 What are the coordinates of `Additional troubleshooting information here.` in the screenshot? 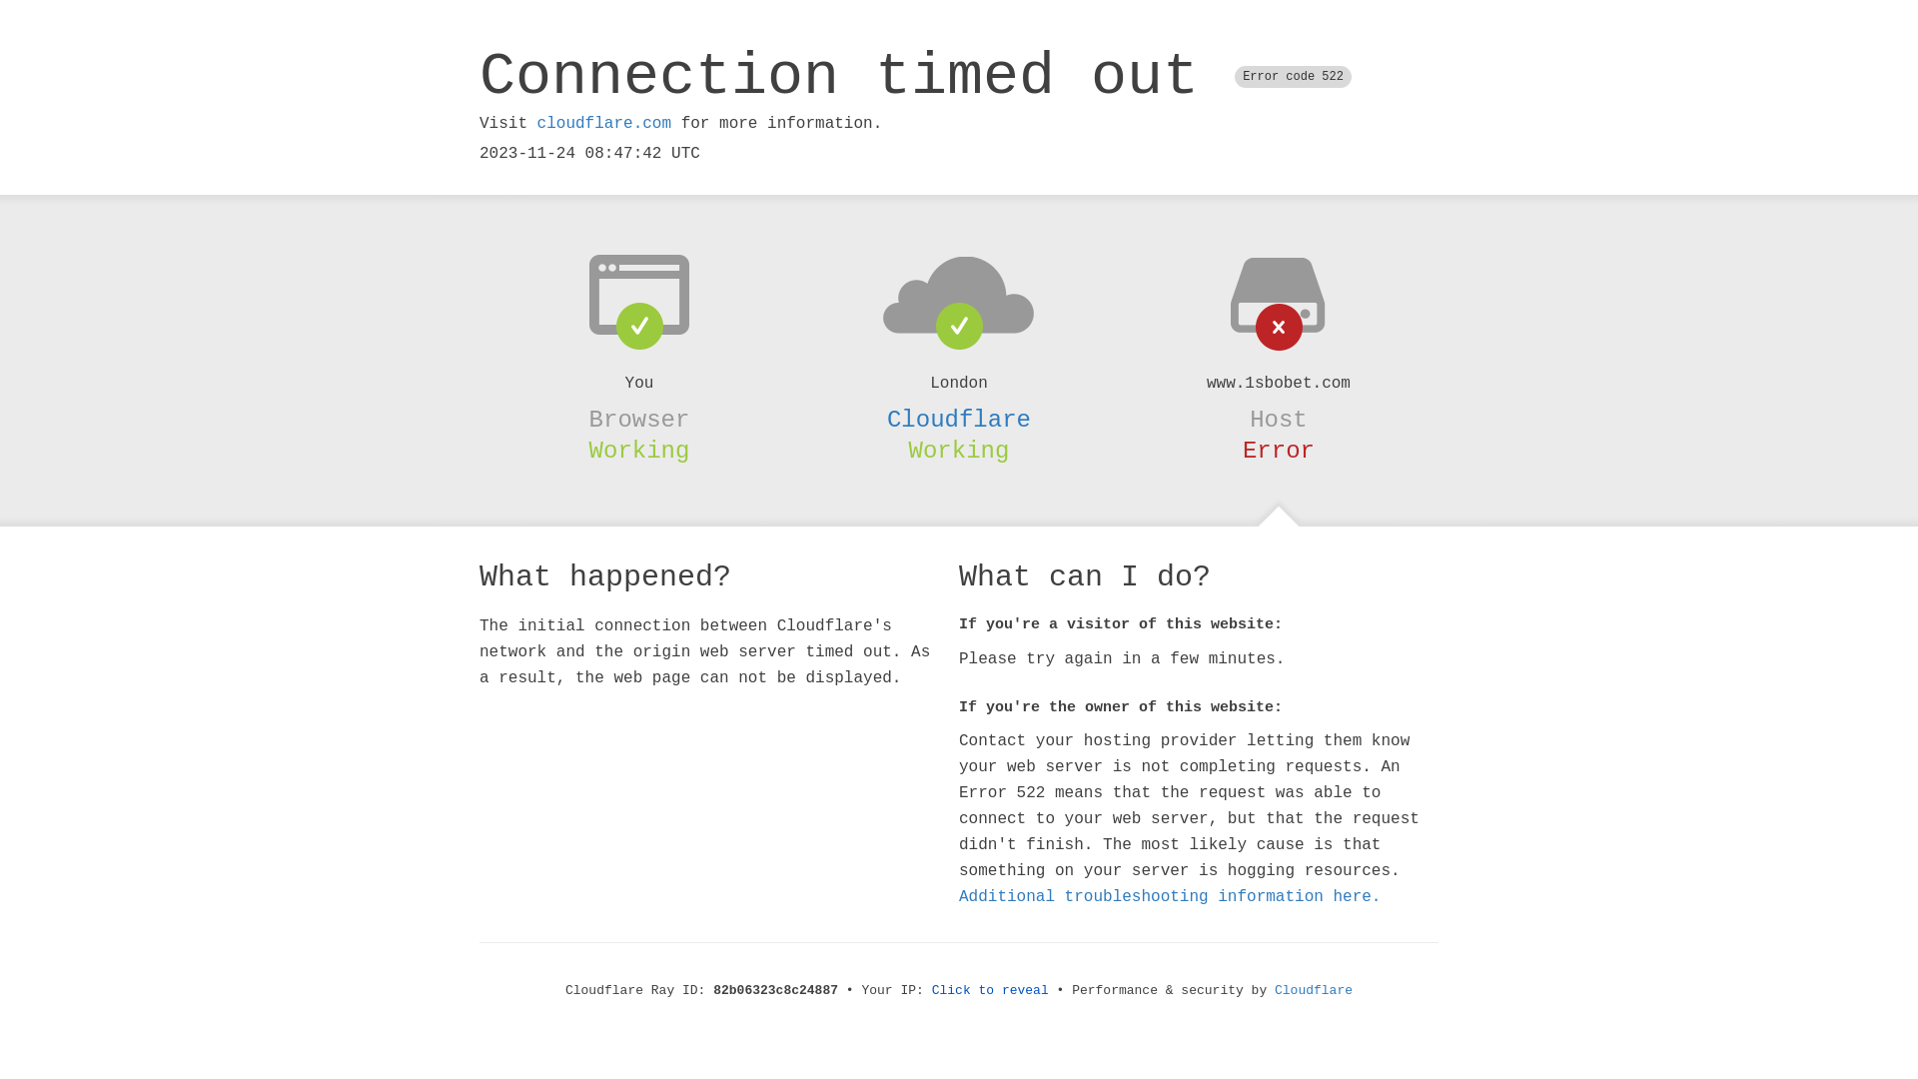 It's located at (1170, 897).